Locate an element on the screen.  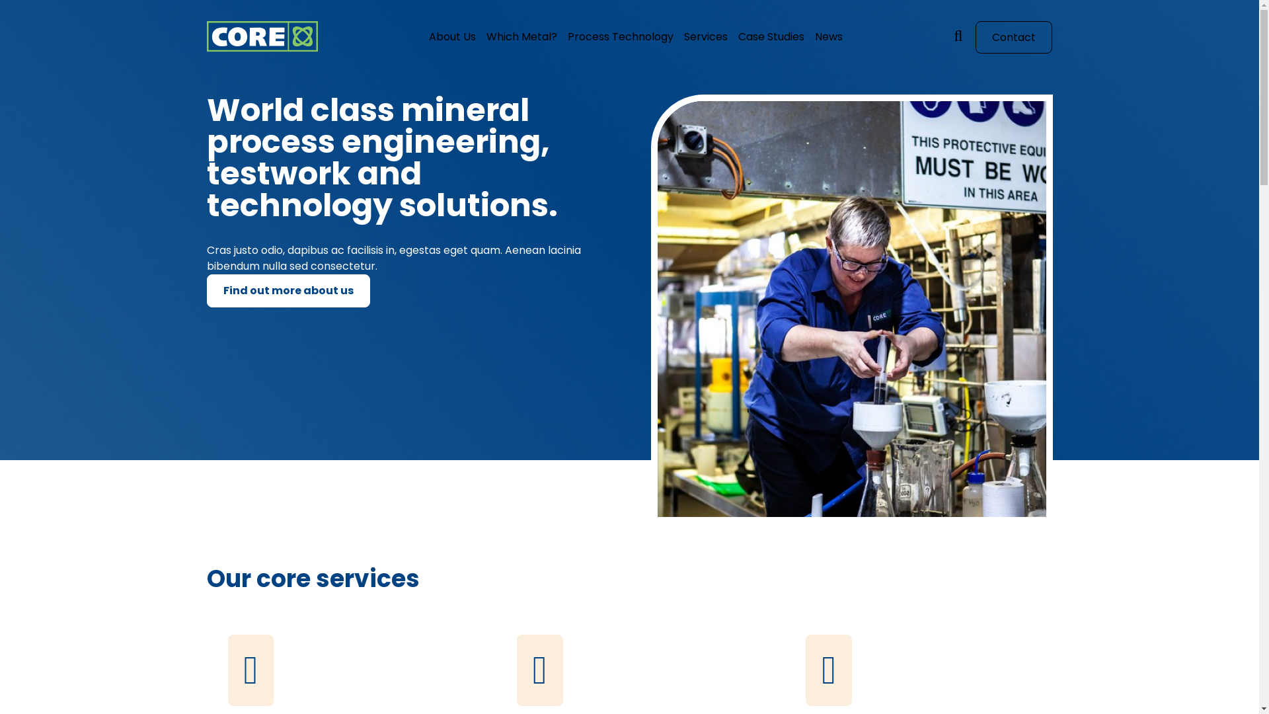
Find out more about us is located at coordinates (288, 291).